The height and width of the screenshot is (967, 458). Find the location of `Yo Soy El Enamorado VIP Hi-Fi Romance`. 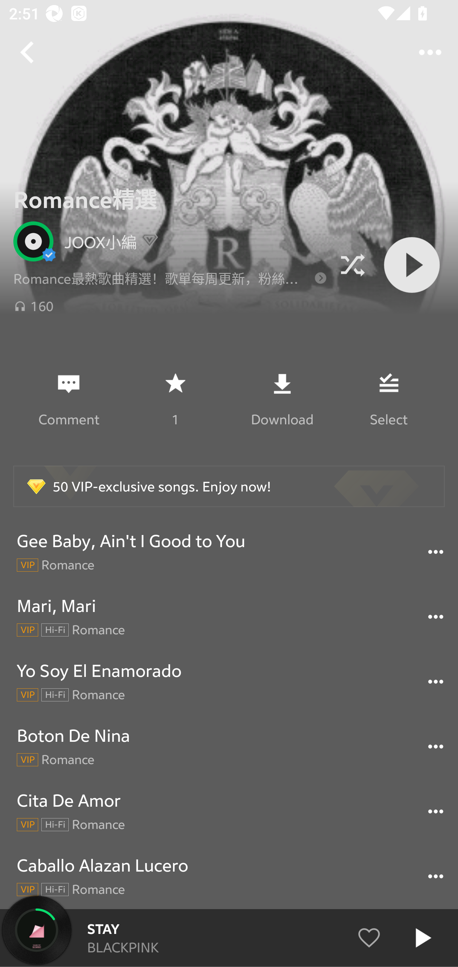

Yo Soy El Enamorado VIP Hi-Fi Romance is located at coordinates (229, 681).